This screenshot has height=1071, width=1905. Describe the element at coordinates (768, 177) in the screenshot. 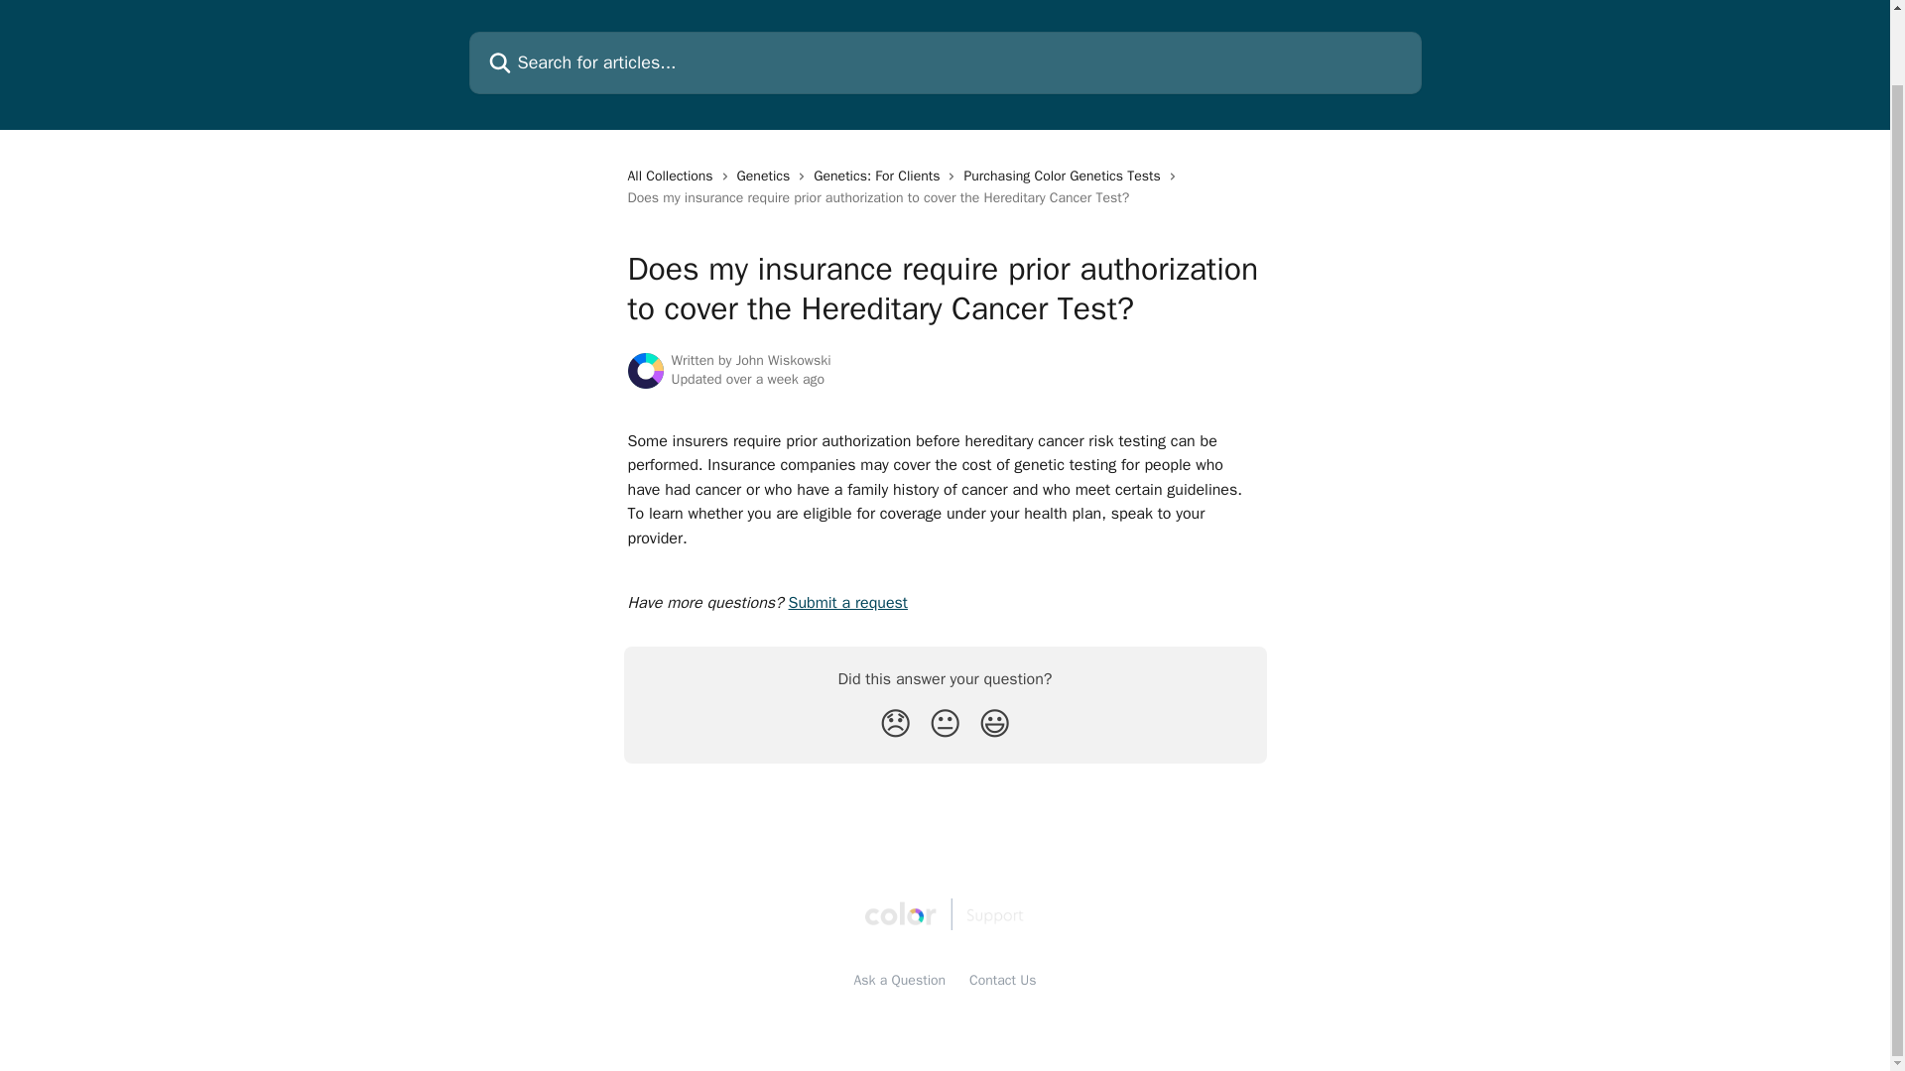

I see `Genetics` at that location.